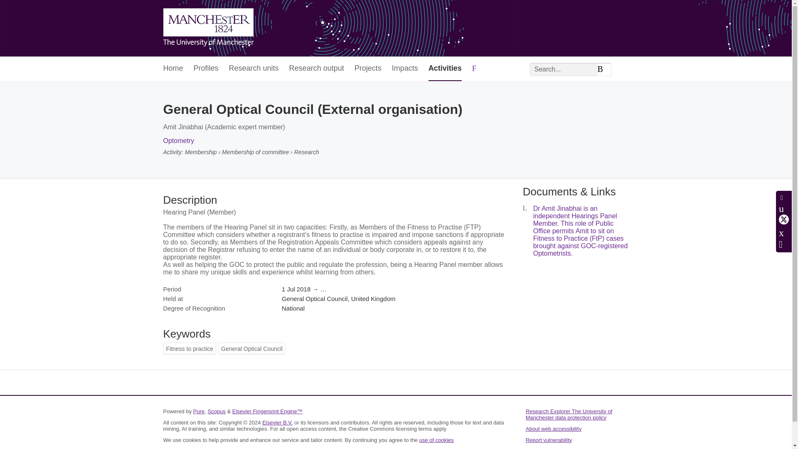  I want to click on About web accessibility, so click(554, 428).